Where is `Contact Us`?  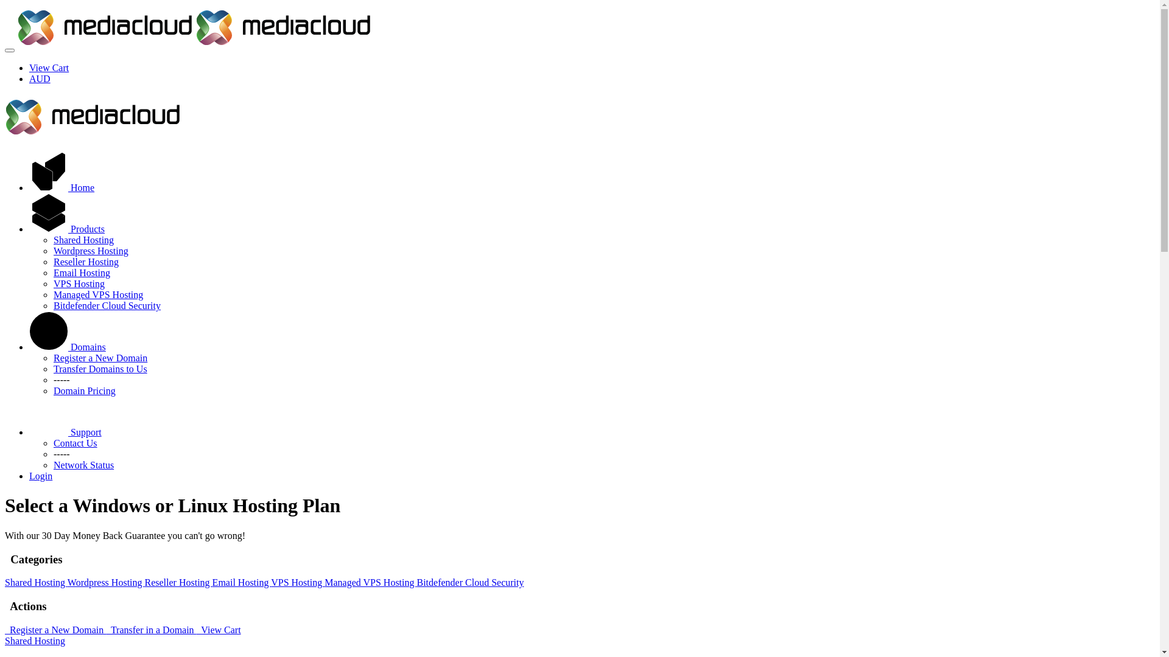
Contact Us is located at coordinates (75, 443).